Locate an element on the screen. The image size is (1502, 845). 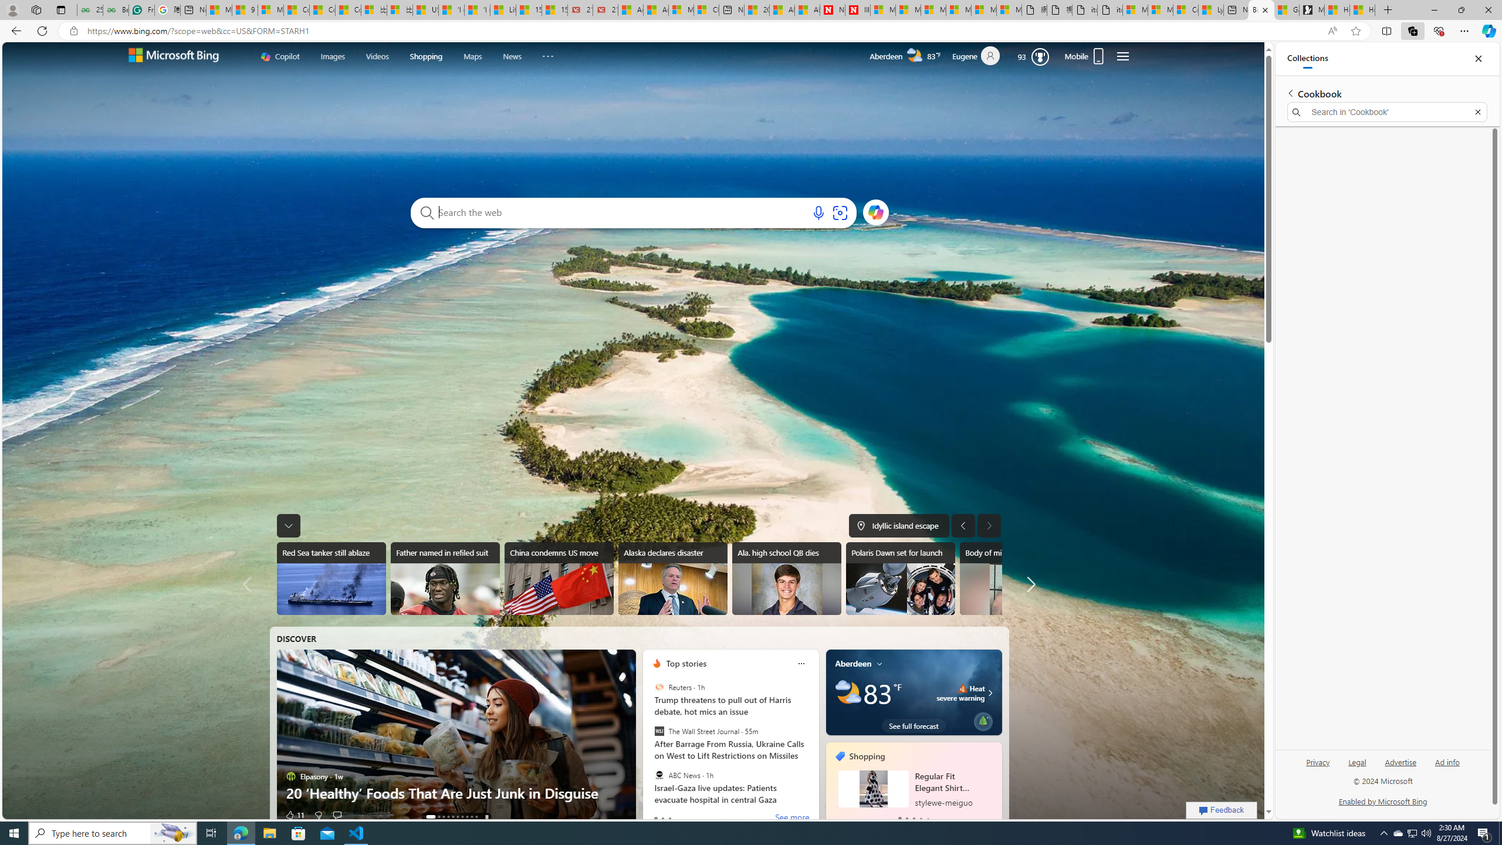
Eugene is located at coordinates (981, 56).